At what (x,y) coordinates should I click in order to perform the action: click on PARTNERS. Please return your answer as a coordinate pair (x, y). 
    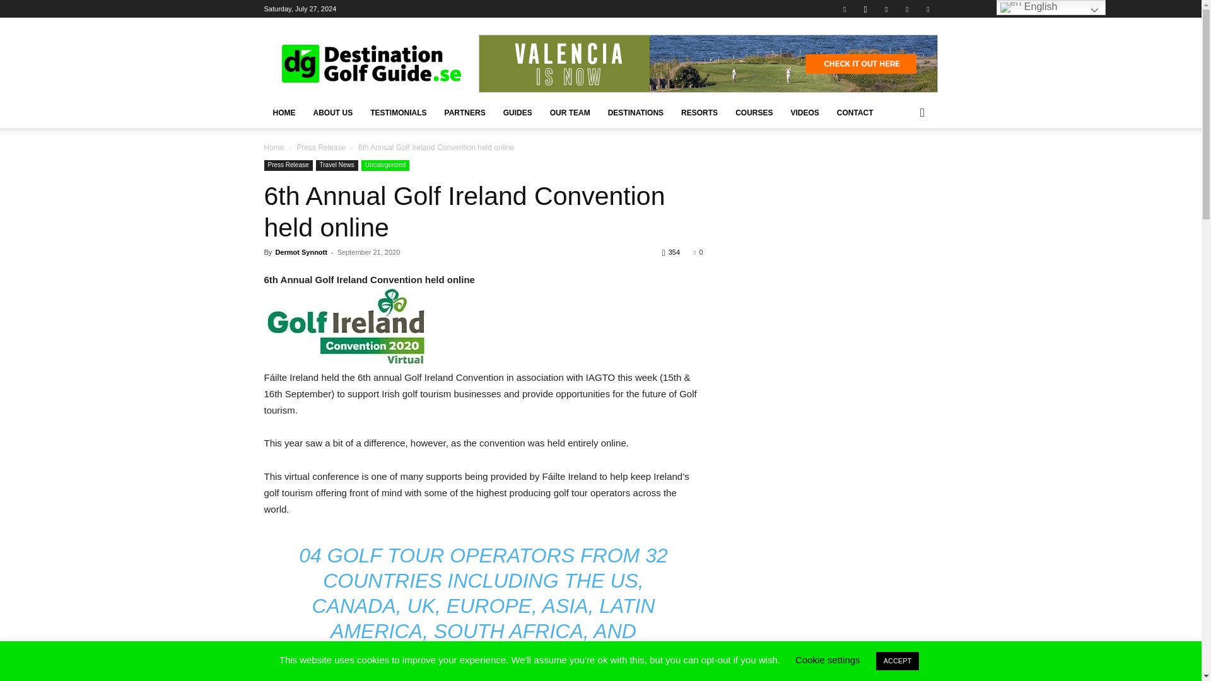
    Looking at the image, I should click on (465, 113).